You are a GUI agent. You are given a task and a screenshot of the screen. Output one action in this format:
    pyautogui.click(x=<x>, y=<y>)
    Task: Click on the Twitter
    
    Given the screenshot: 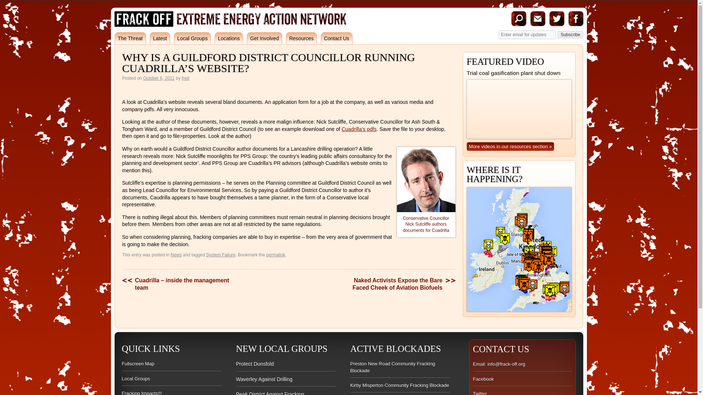 What is the action you would take?
    pyautogui.click(x=556, y=19)
    